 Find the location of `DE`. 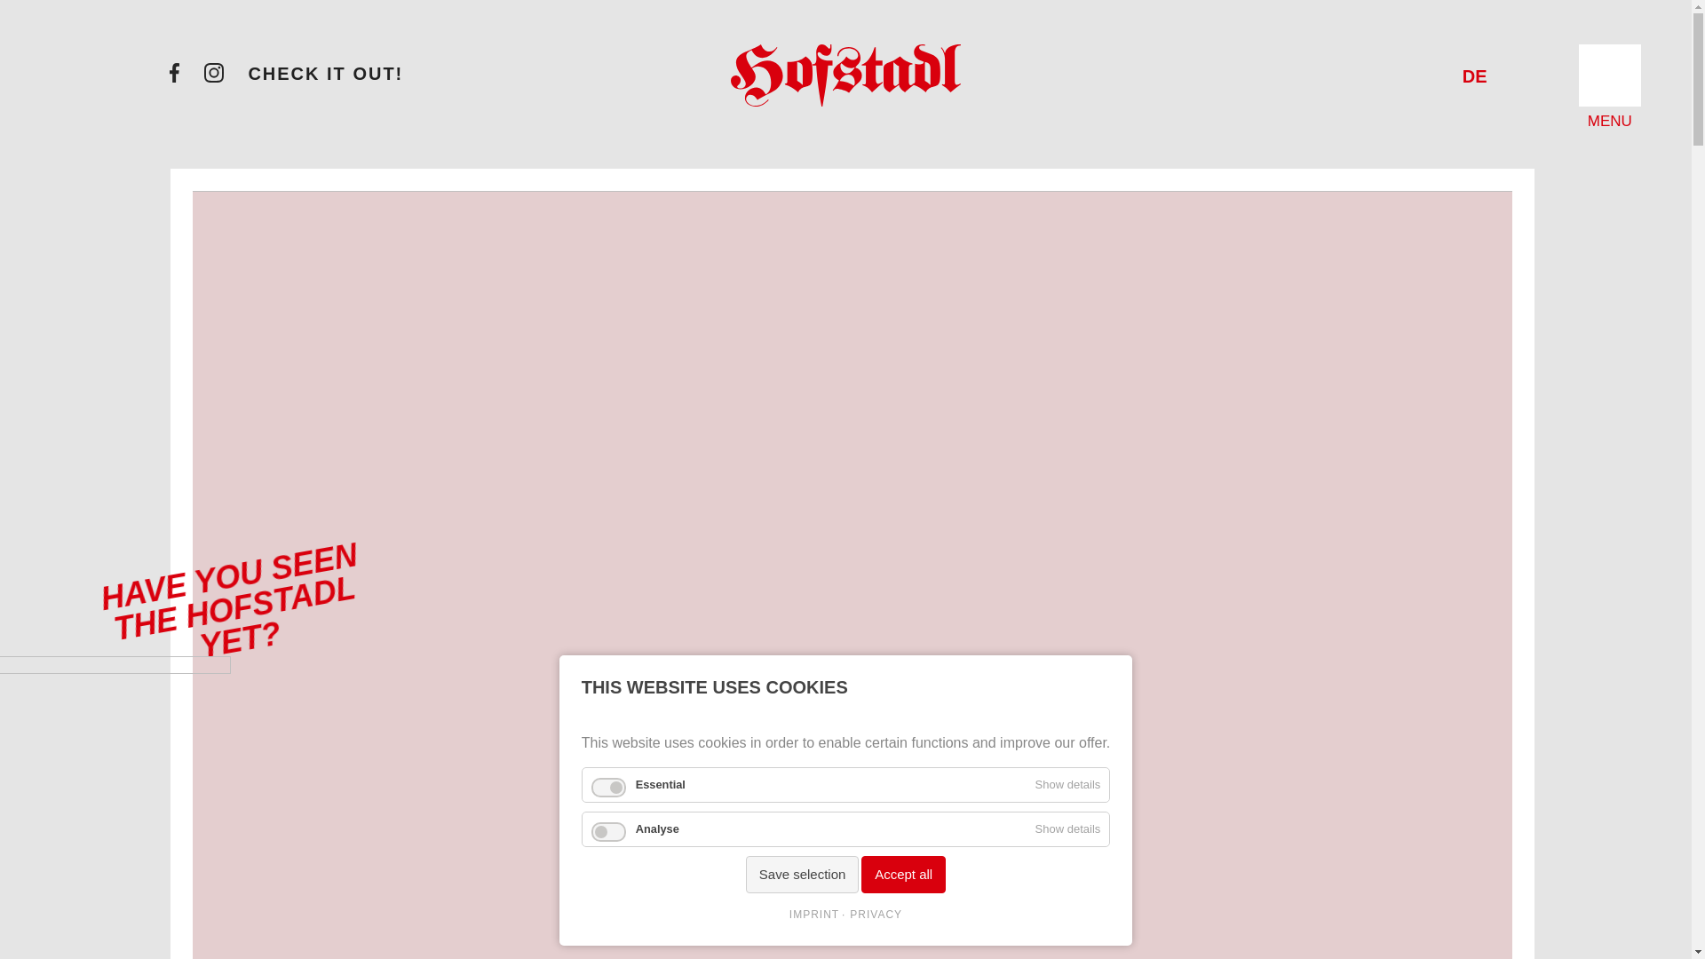

DE is located at coordinates (1474, 76).